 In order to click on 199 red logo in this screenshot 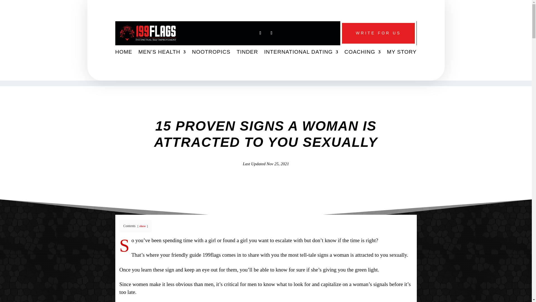, I will do `click(148, 33)`.